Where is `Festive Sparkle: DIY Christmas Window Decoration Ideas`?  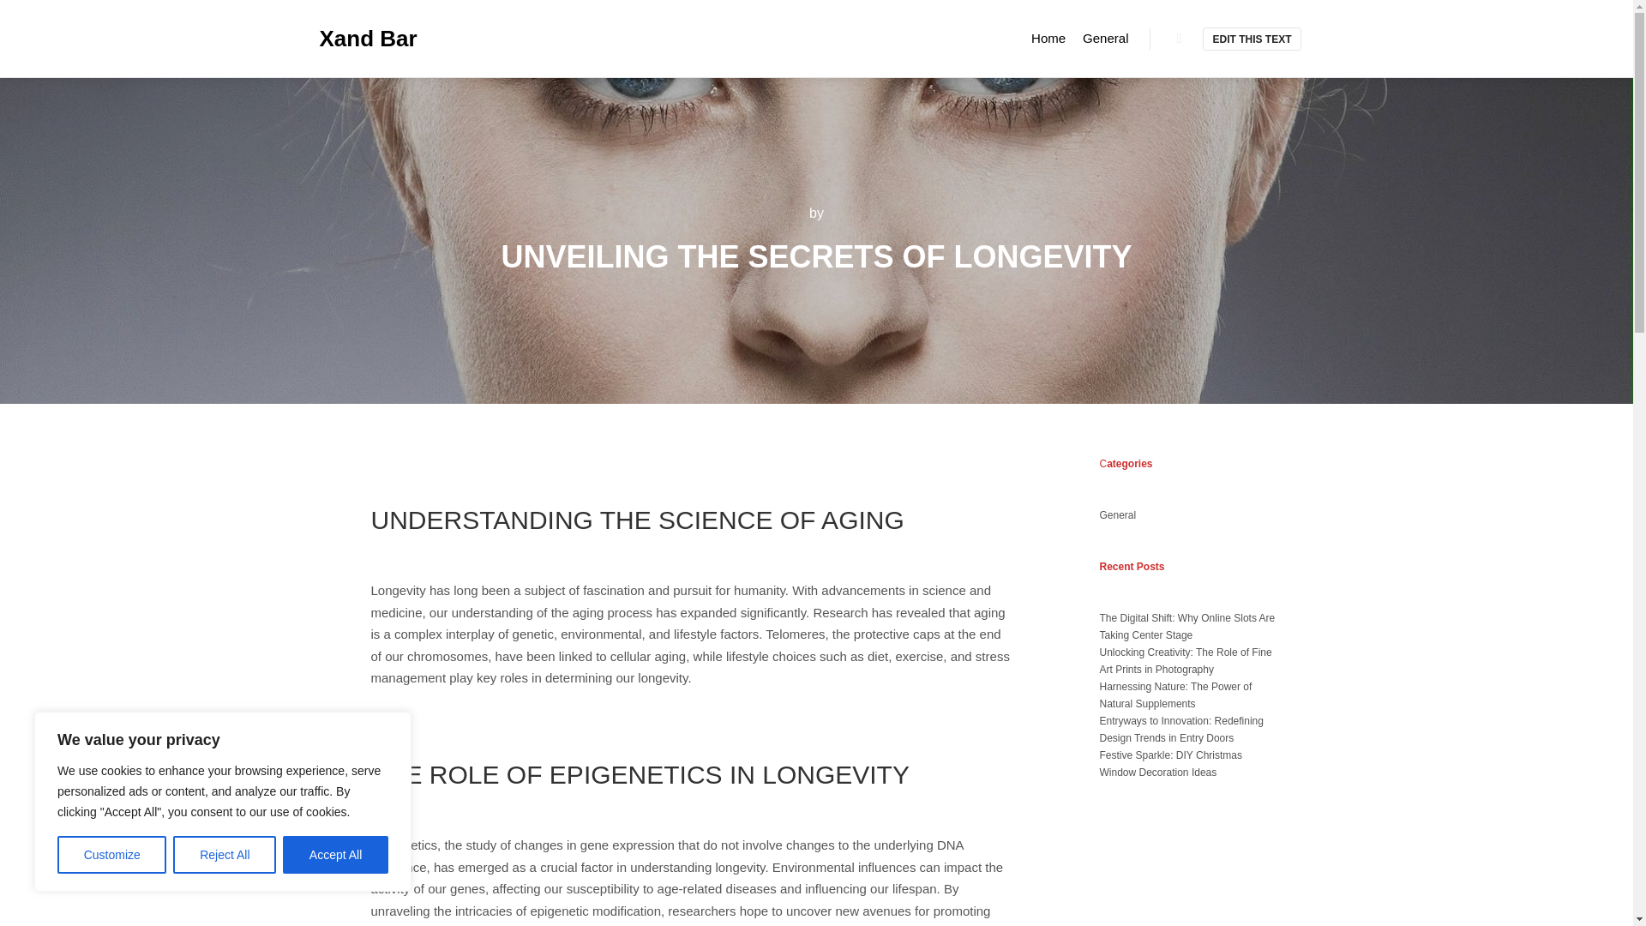 Festive Sparkle: DIY Christmas Window Decoration Ideas is located at coordinates (1171, 763).